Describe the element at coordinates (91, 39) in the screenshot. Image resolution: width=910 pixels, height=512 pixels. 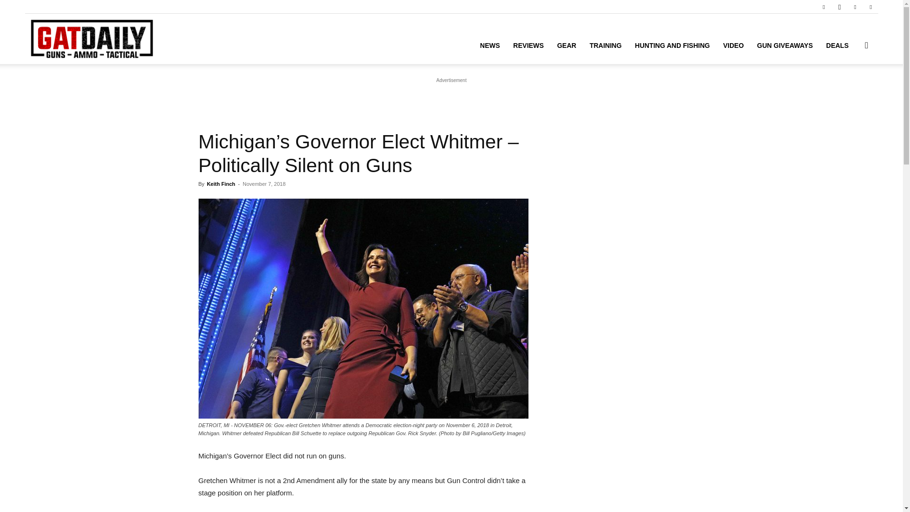
I see `Guns Ammo Tactical Daily Gear Blog` at that location.